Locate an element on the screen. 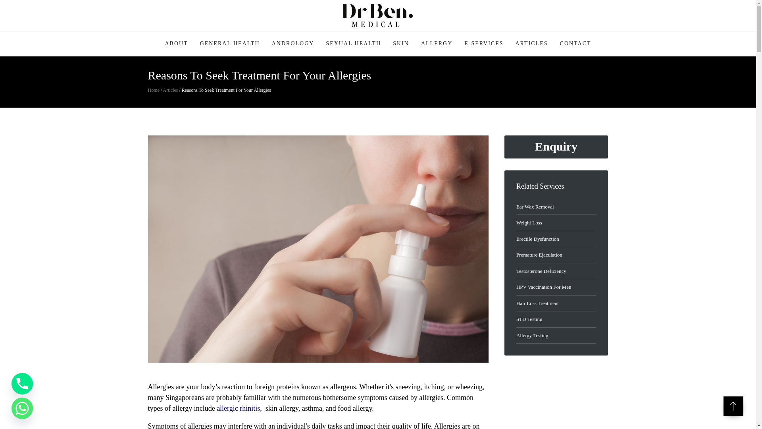 The width and height of the screenshot is (762, 429). ANDROLOGY is located at coordinates (293, 44).